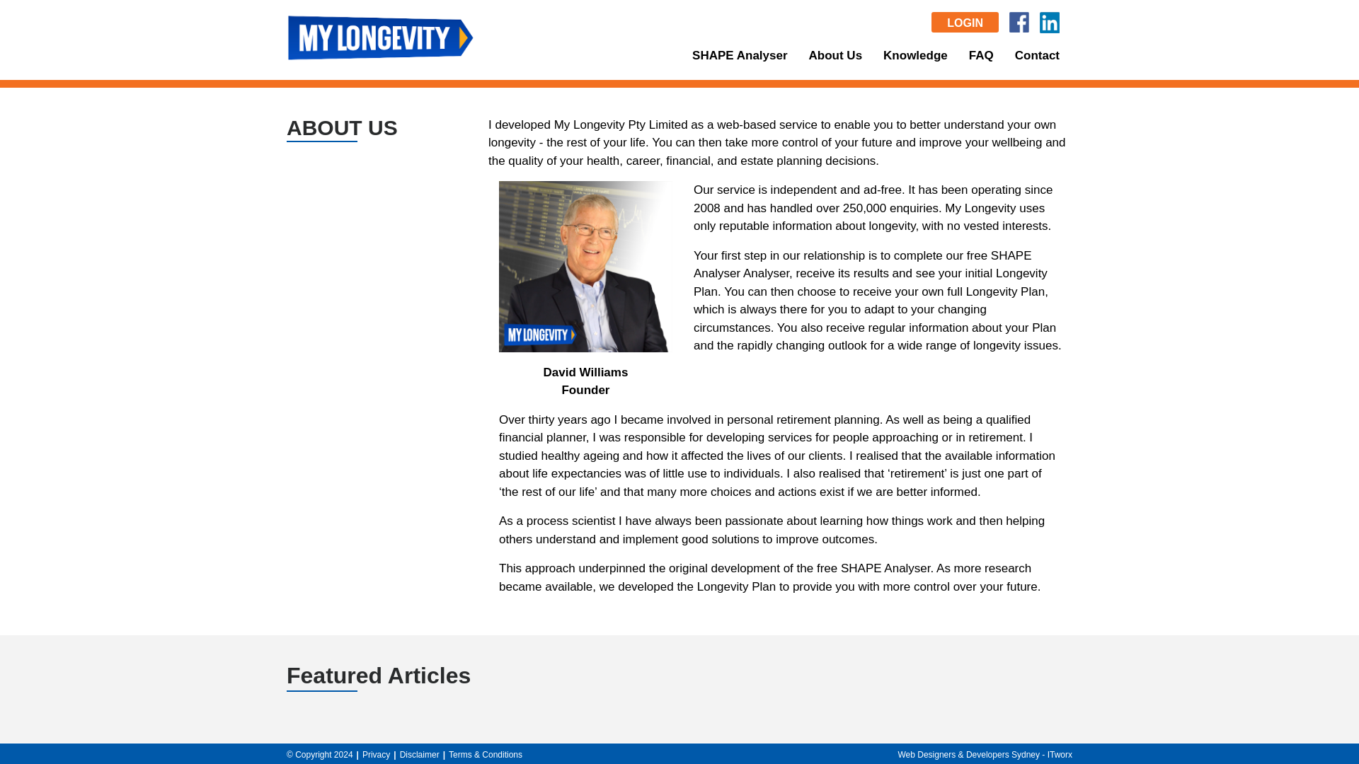 This screenshot has width=1359, height=764. I want to click on Library of information about longevity, so click(915, 55).